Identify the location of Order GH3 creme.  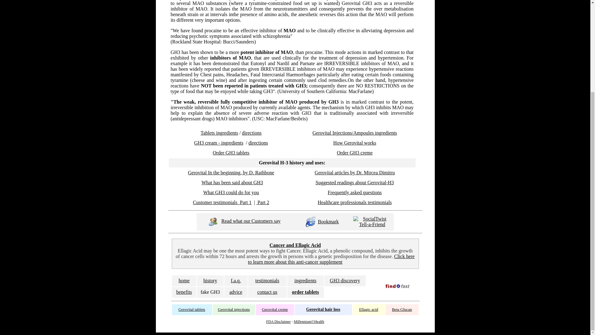
(355, 153).